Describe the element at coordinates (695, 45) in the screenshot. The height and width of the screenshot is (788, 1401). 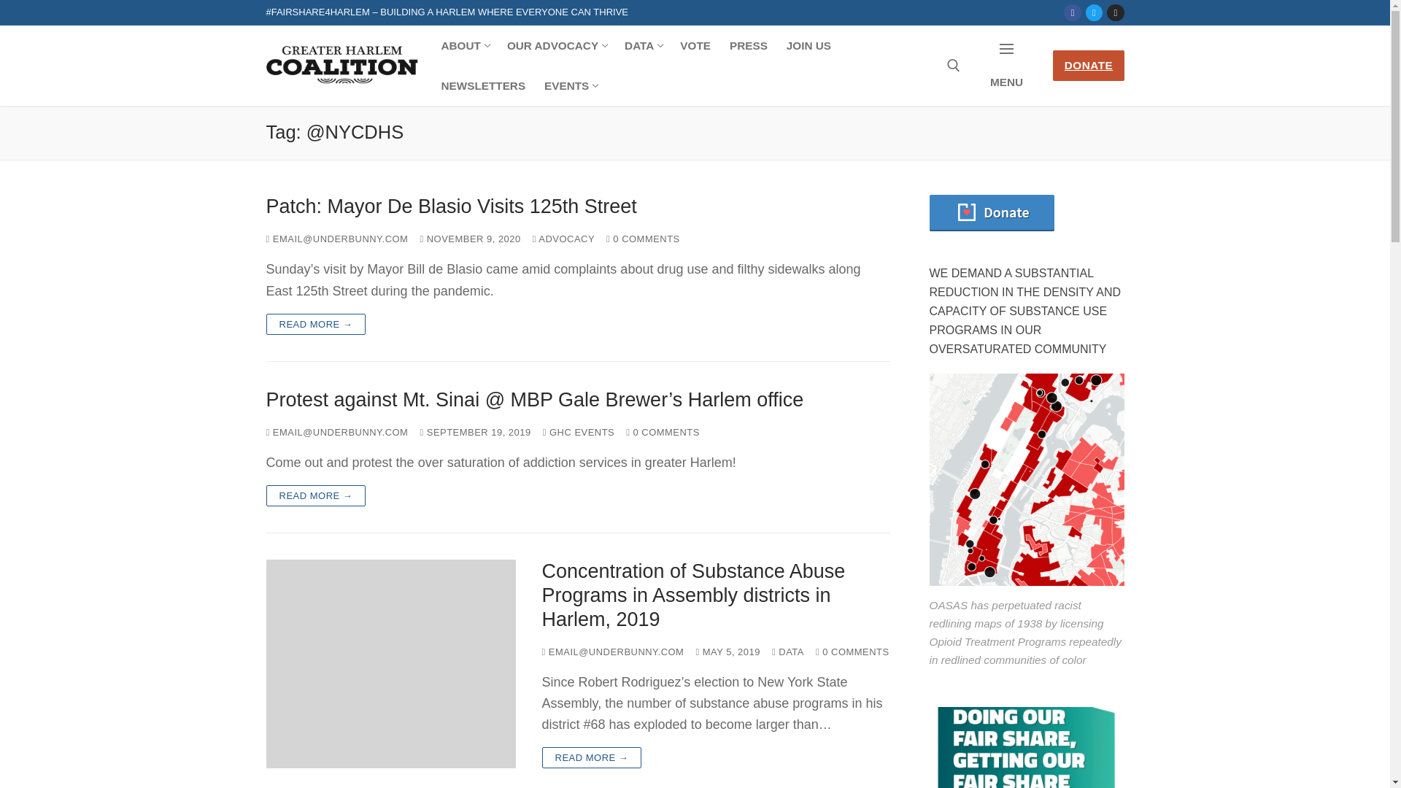
I see `Facebook` at that location.